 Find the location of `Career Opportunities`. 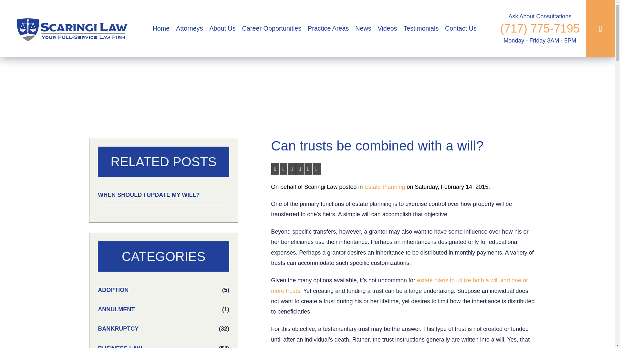

Career Opportunities is located at coordinates (271, 29).